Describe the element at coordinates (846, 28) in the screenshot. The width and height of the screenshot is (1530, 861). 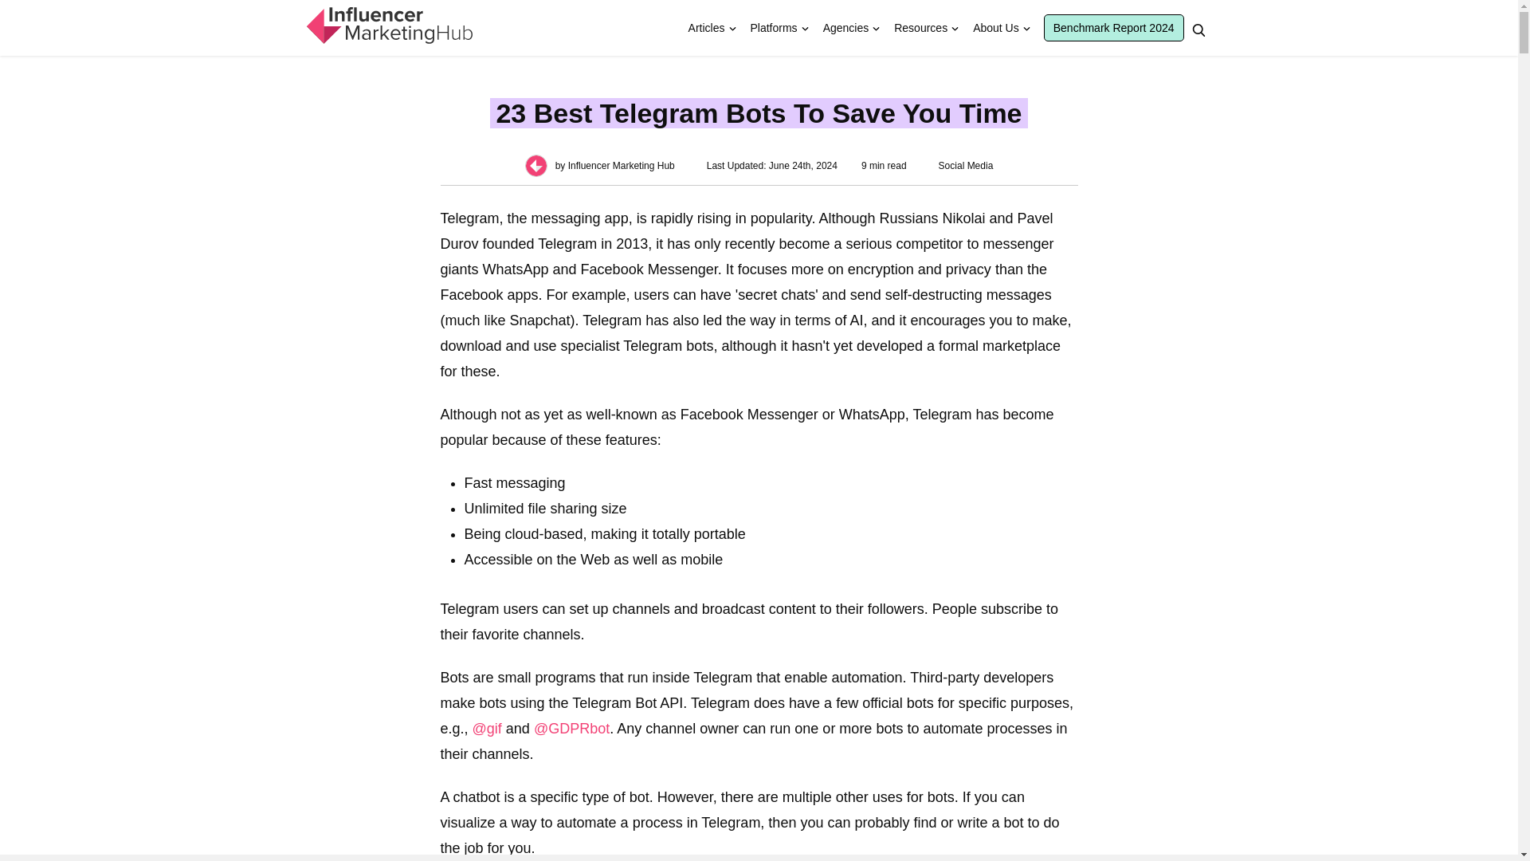
I see `Agencies` at that location.